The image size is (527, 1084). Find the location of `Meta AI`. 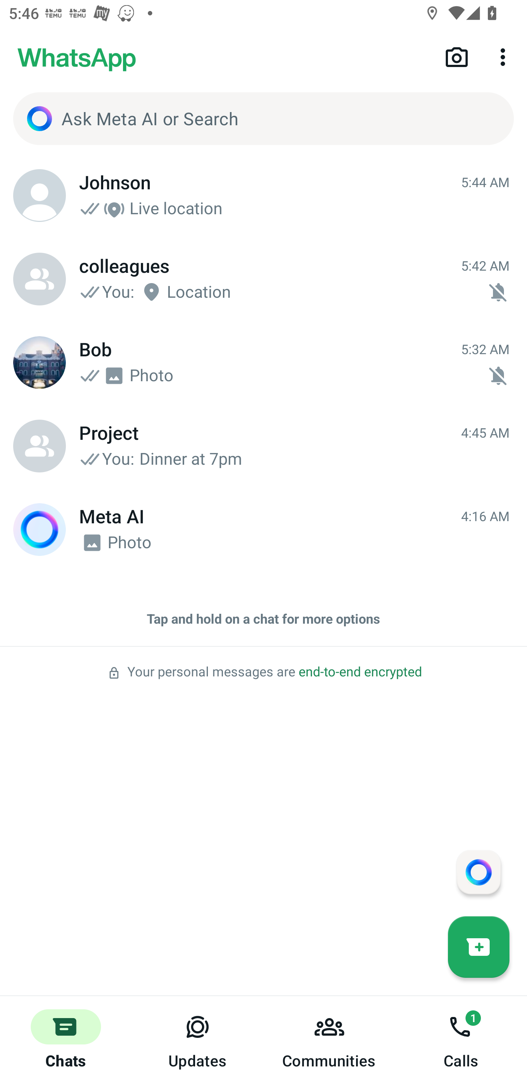

Meta AI is located at coordinates (40, 530).